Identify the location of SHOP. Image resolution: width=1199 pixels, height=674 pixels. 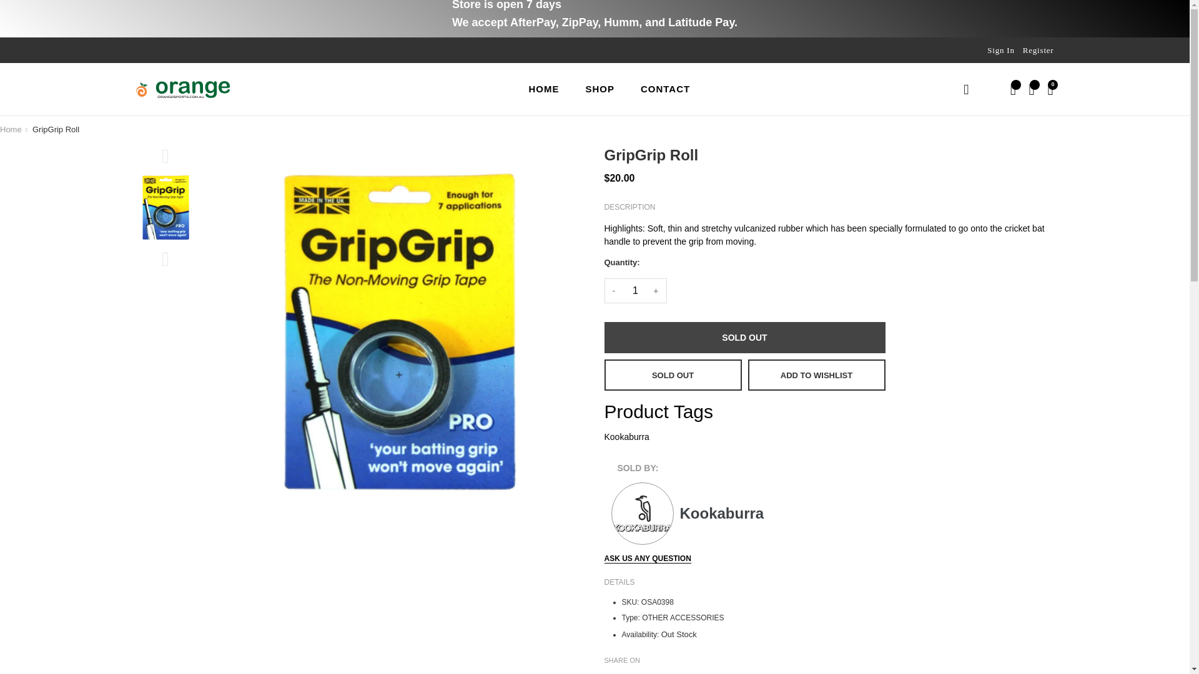
(599, 89).